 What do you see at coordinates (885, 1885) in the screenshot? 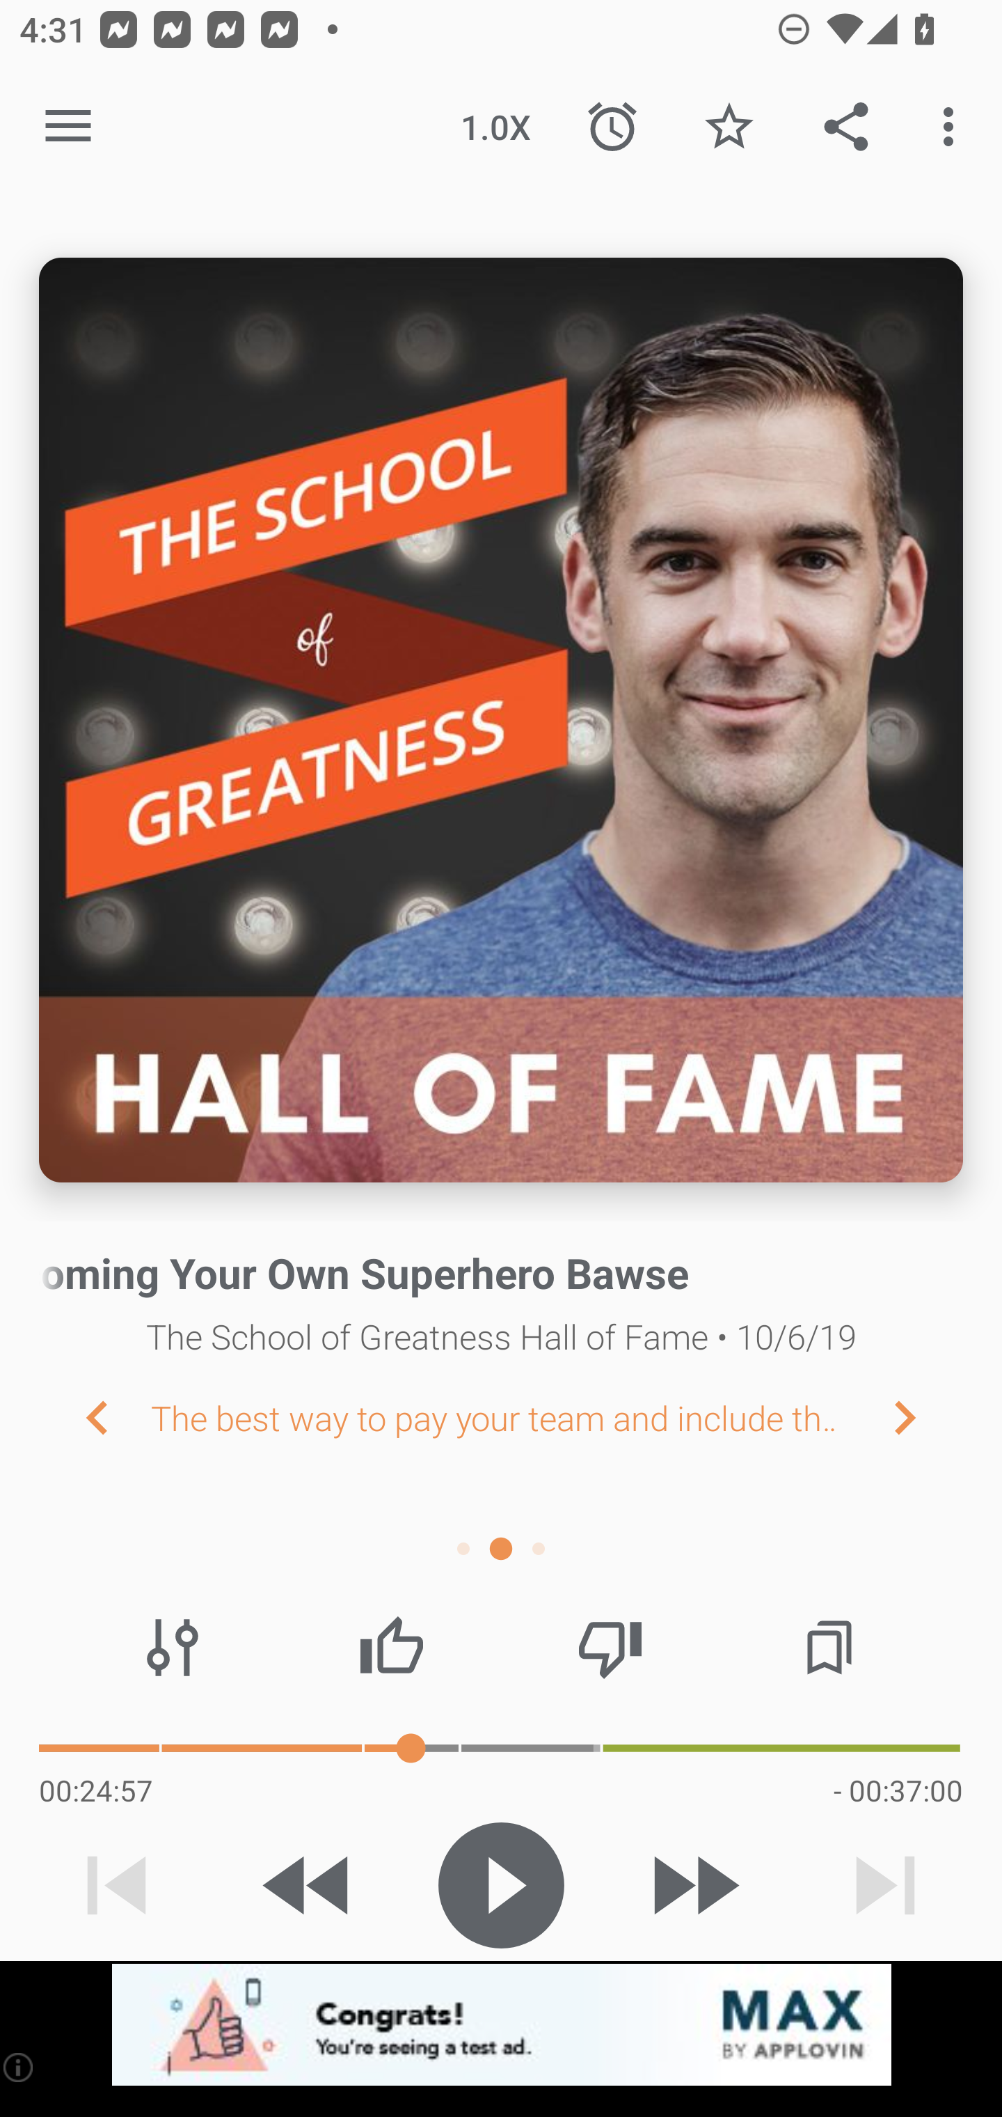
I see `Next track` at bounding box center [885, 1885].